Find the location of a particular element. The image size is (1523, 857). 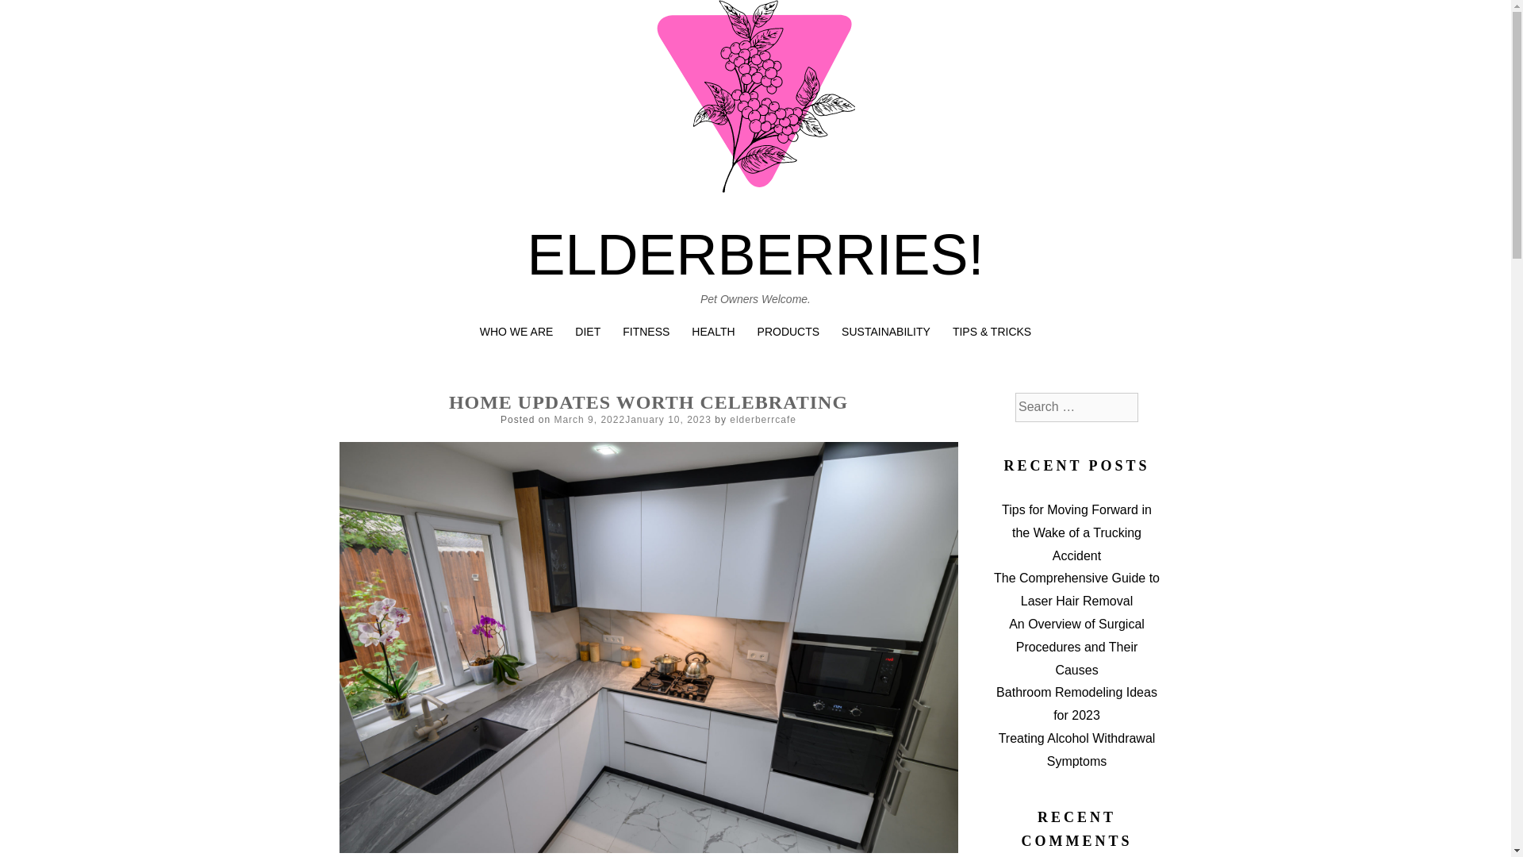

Treating Alcohol Withdrawal Symptoms is located at coordinates (1077, 749).